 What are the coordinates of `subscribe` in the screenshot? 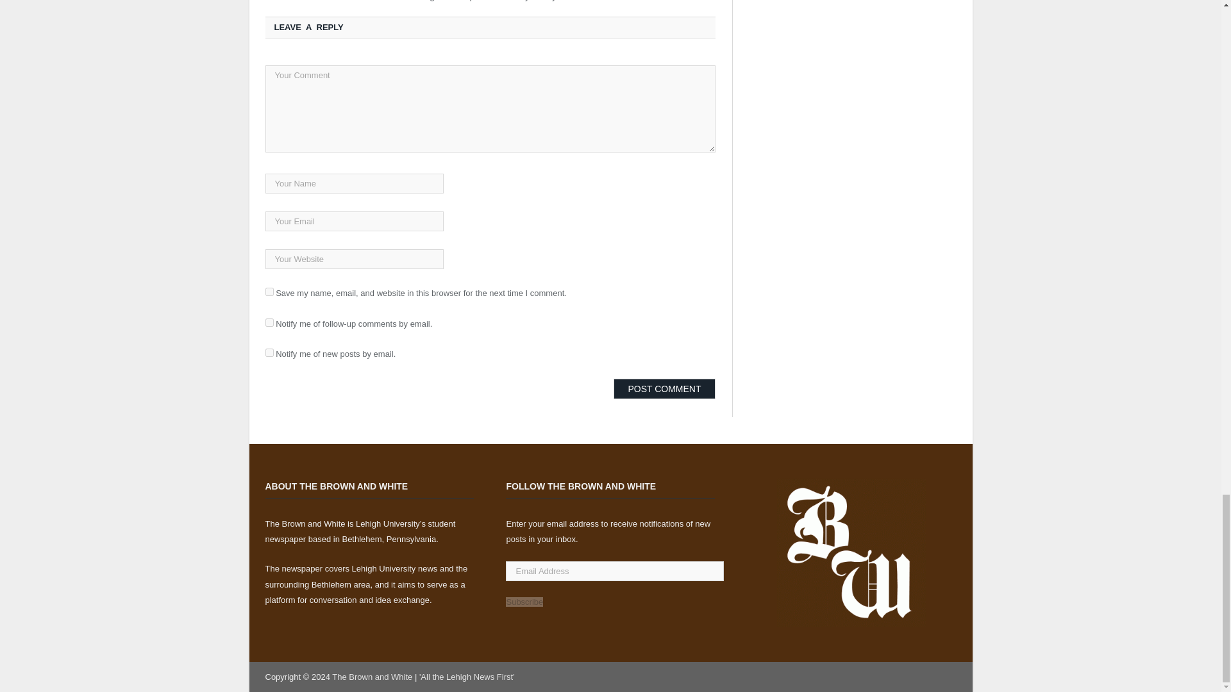 It's located at (269, 322).